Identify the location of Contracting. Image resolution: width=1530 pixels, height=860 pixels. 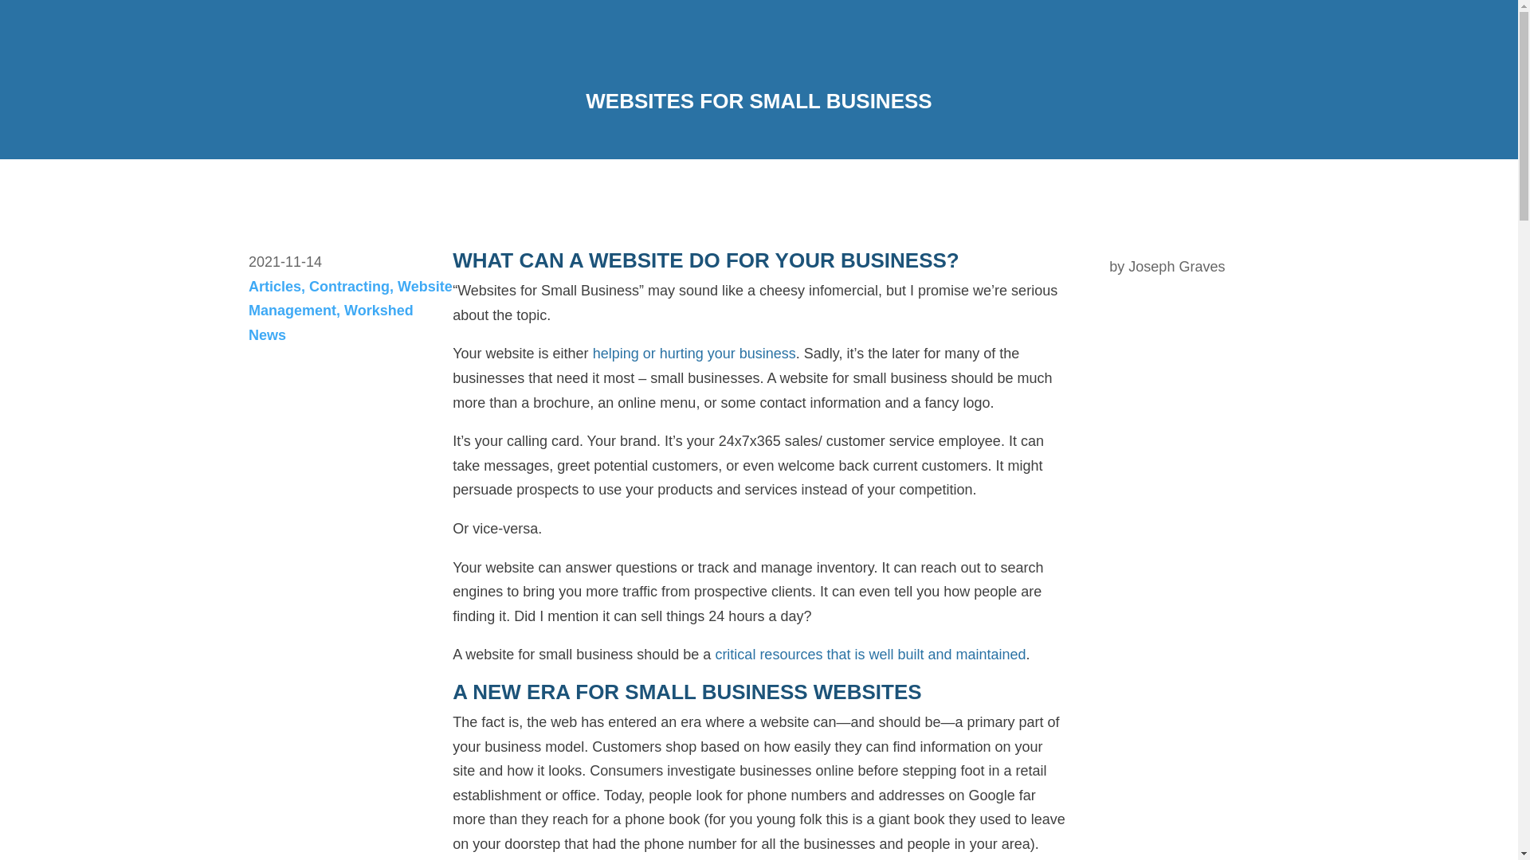
(349, 287).